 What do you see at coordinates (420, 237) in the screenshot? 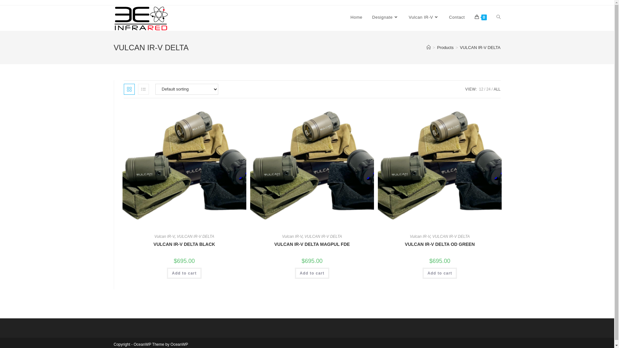
I see `Vulcan IR-V` at bounding box center [420, 237].